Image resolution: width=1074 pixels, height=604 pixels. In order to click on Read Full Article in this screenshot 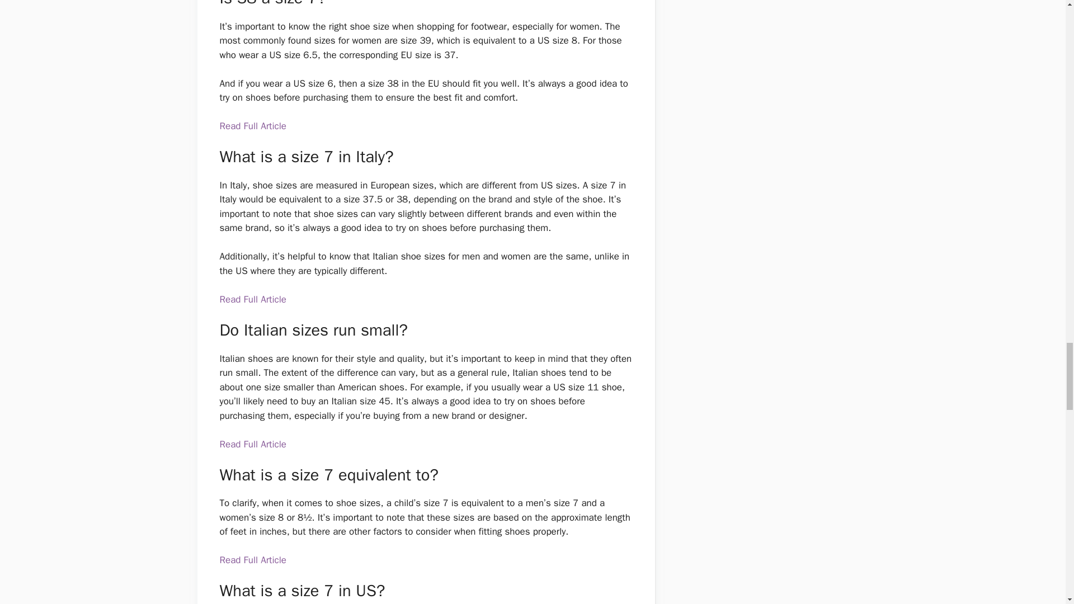, I will do `click(252, 444)`.